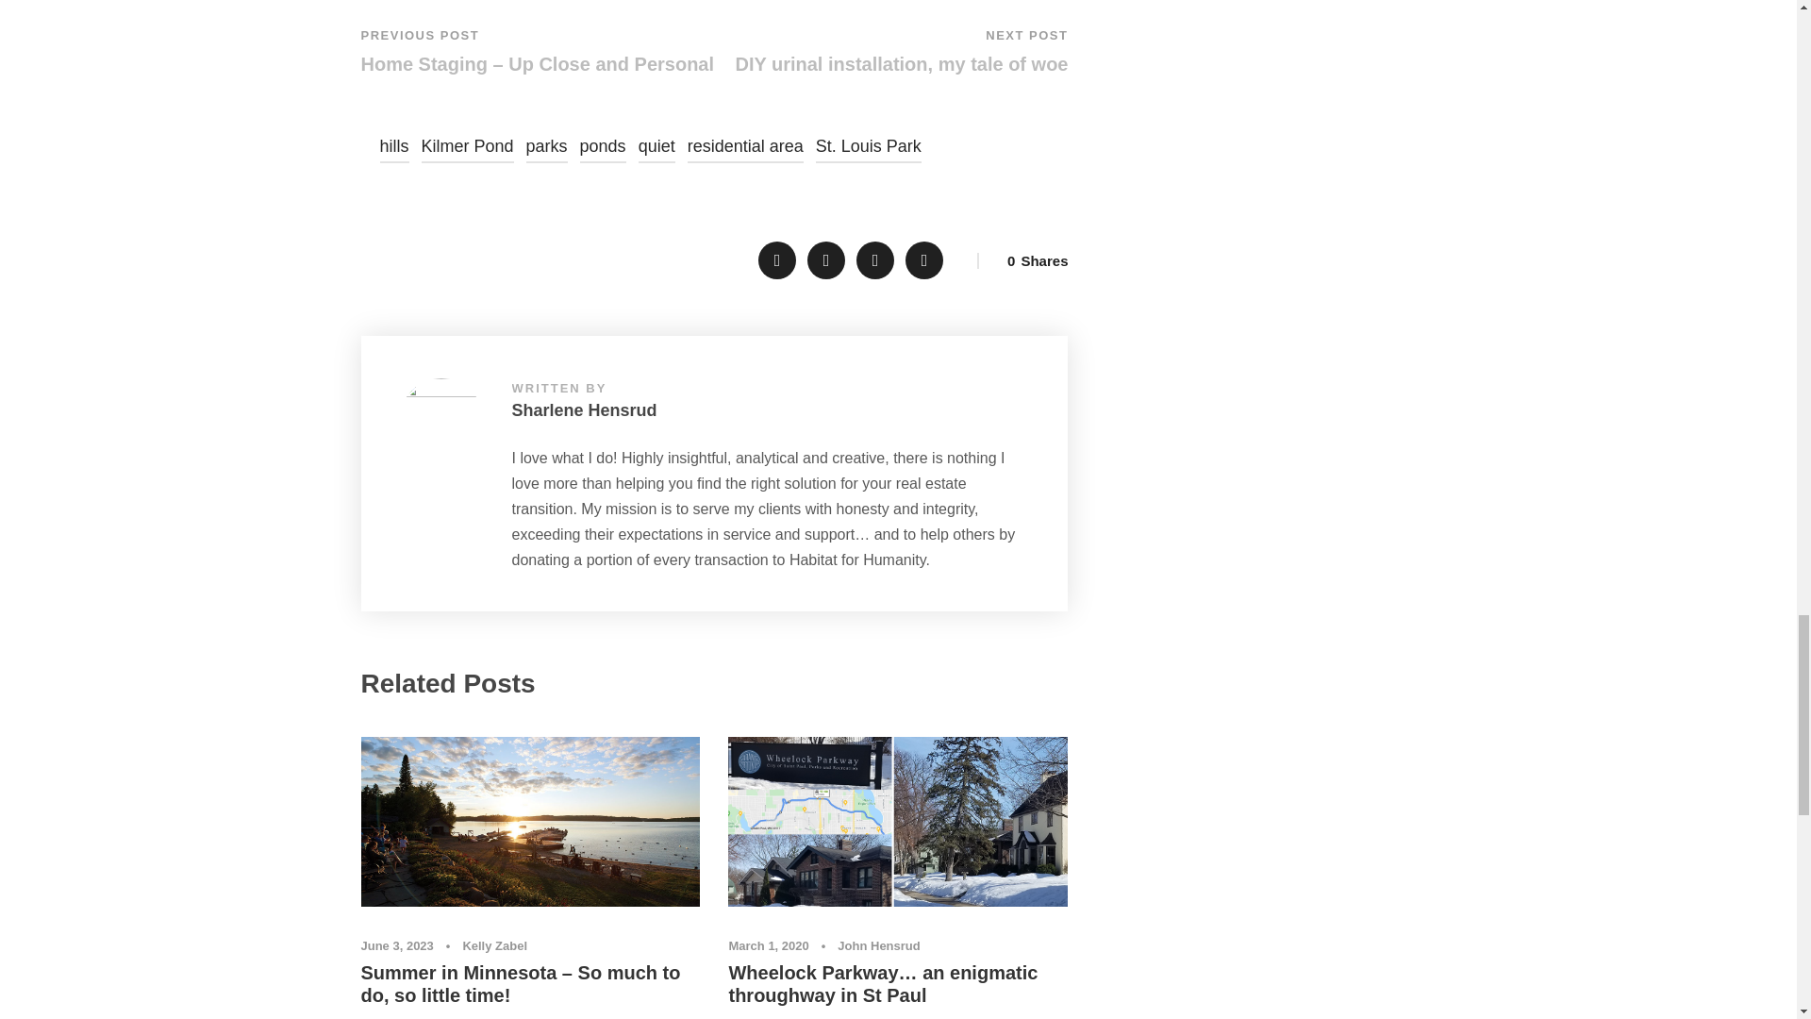 The width and height of the screenshot is (1811, 1019). I want to click on Posts by Kelly Zabel, so click(494, 945).